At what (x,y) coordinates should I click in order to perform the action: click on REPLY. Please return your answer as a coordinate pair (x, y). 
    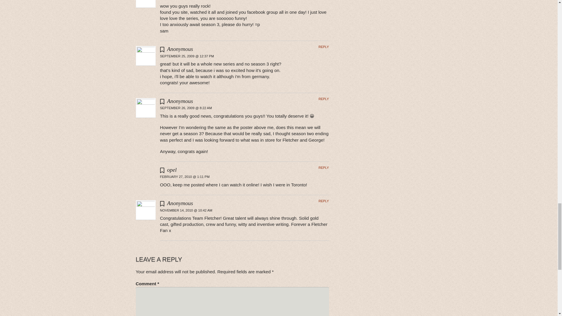
    Looking at the image, I should click on (324, 47).